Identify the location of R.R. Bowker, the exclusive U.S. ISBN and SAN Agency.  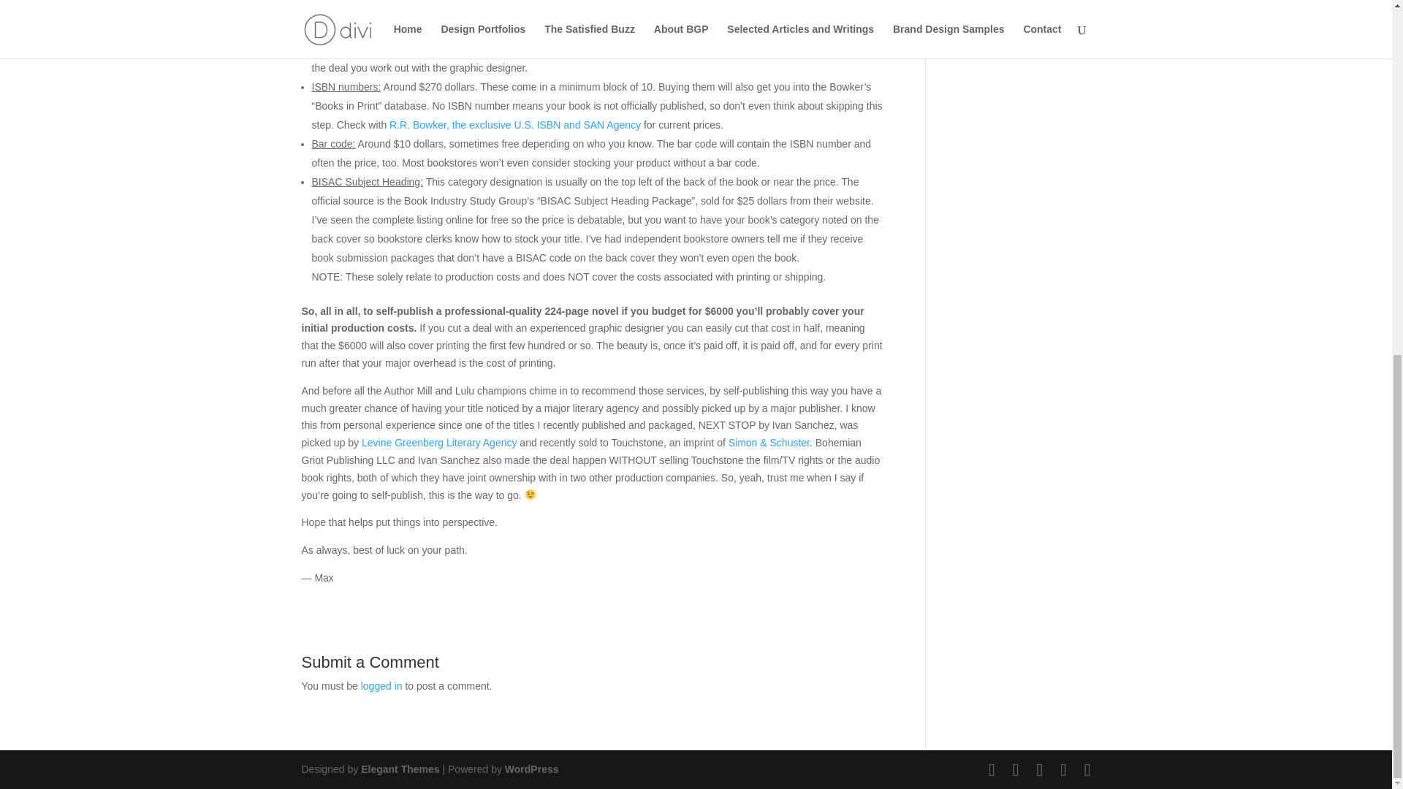
(515, 125).